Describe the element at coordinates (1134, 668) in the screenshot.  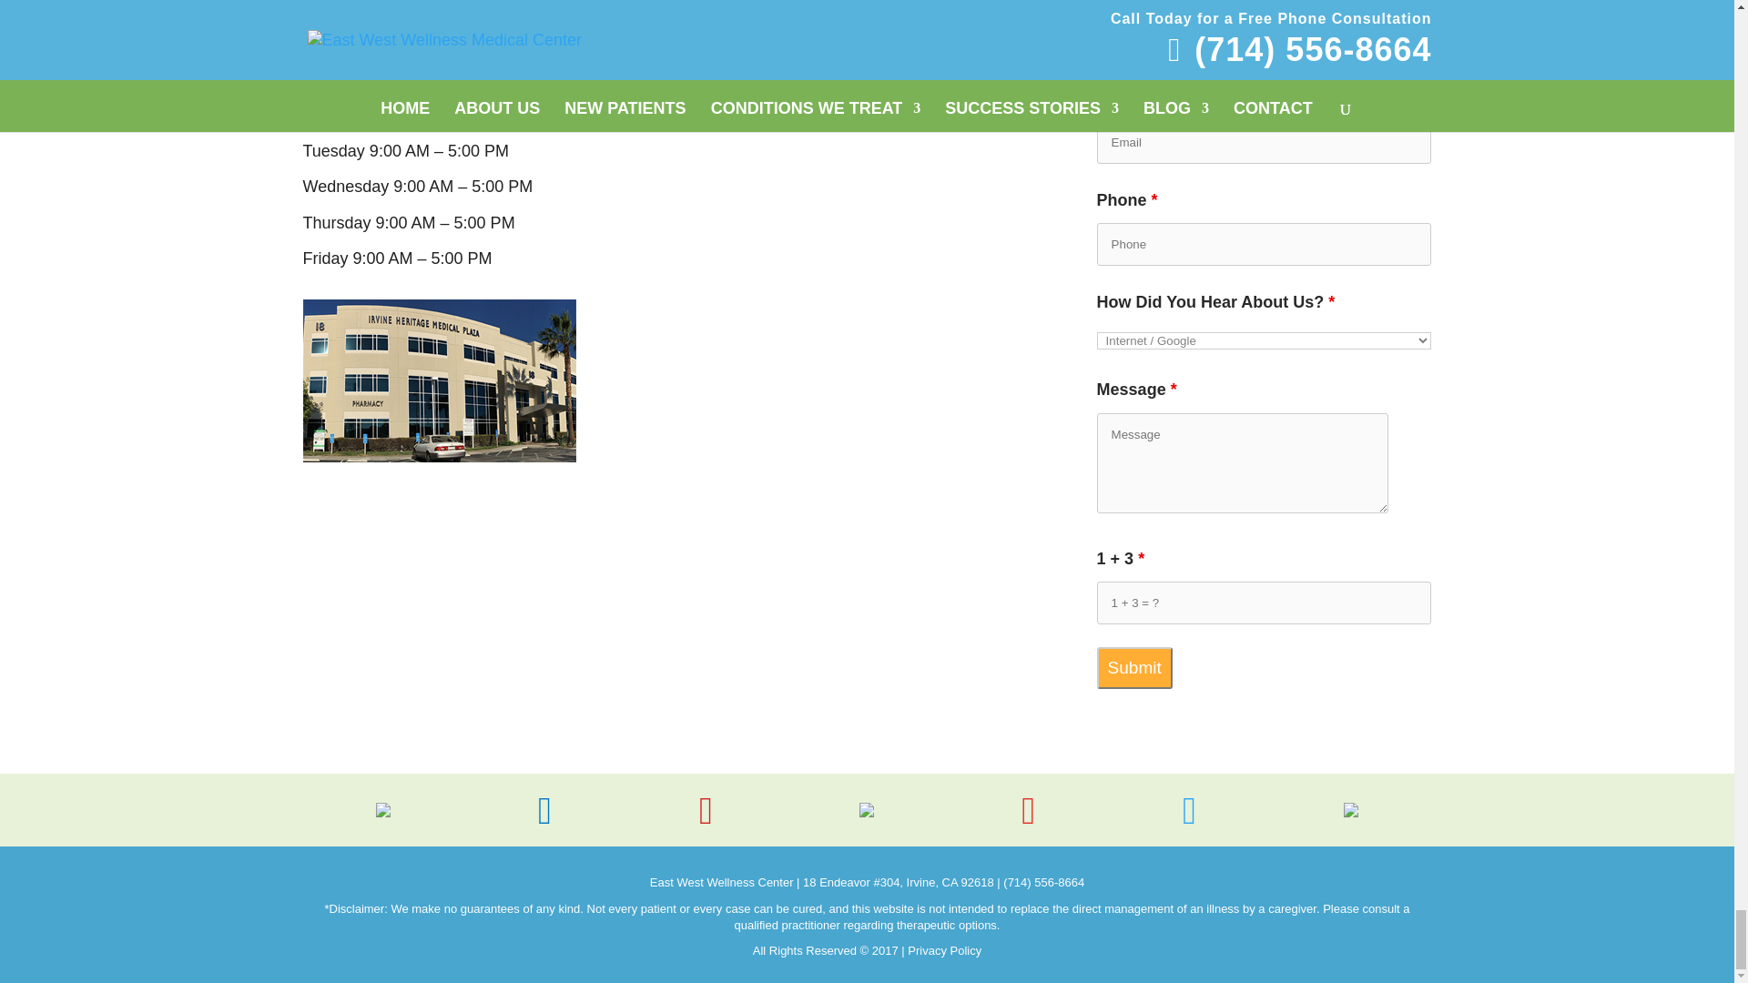
I see `Submit` at that location.